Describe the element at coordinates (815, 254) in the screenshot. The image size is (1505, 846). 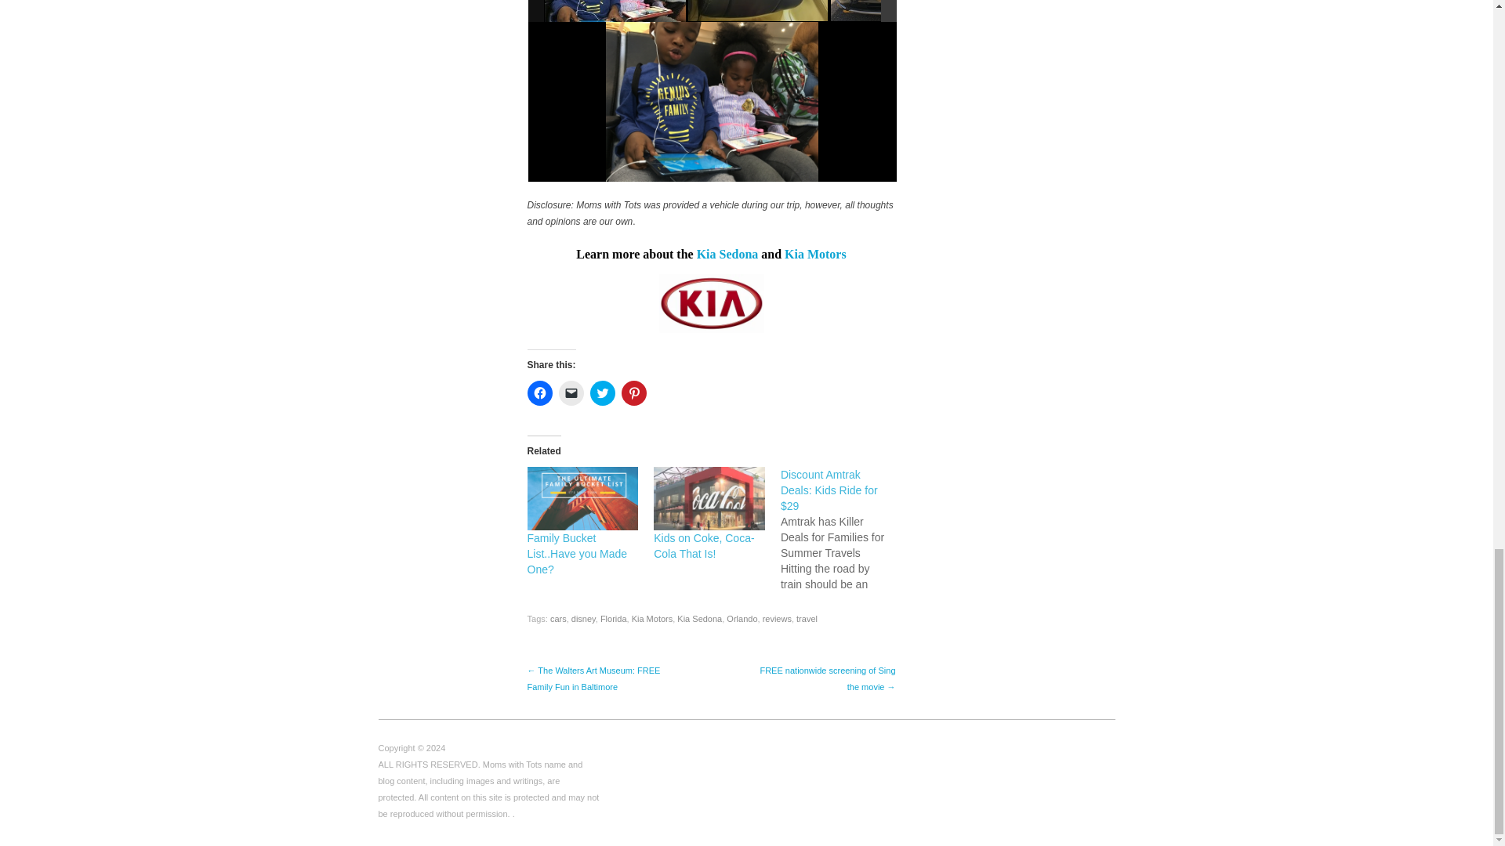
I see `Kia Motors` at that location.